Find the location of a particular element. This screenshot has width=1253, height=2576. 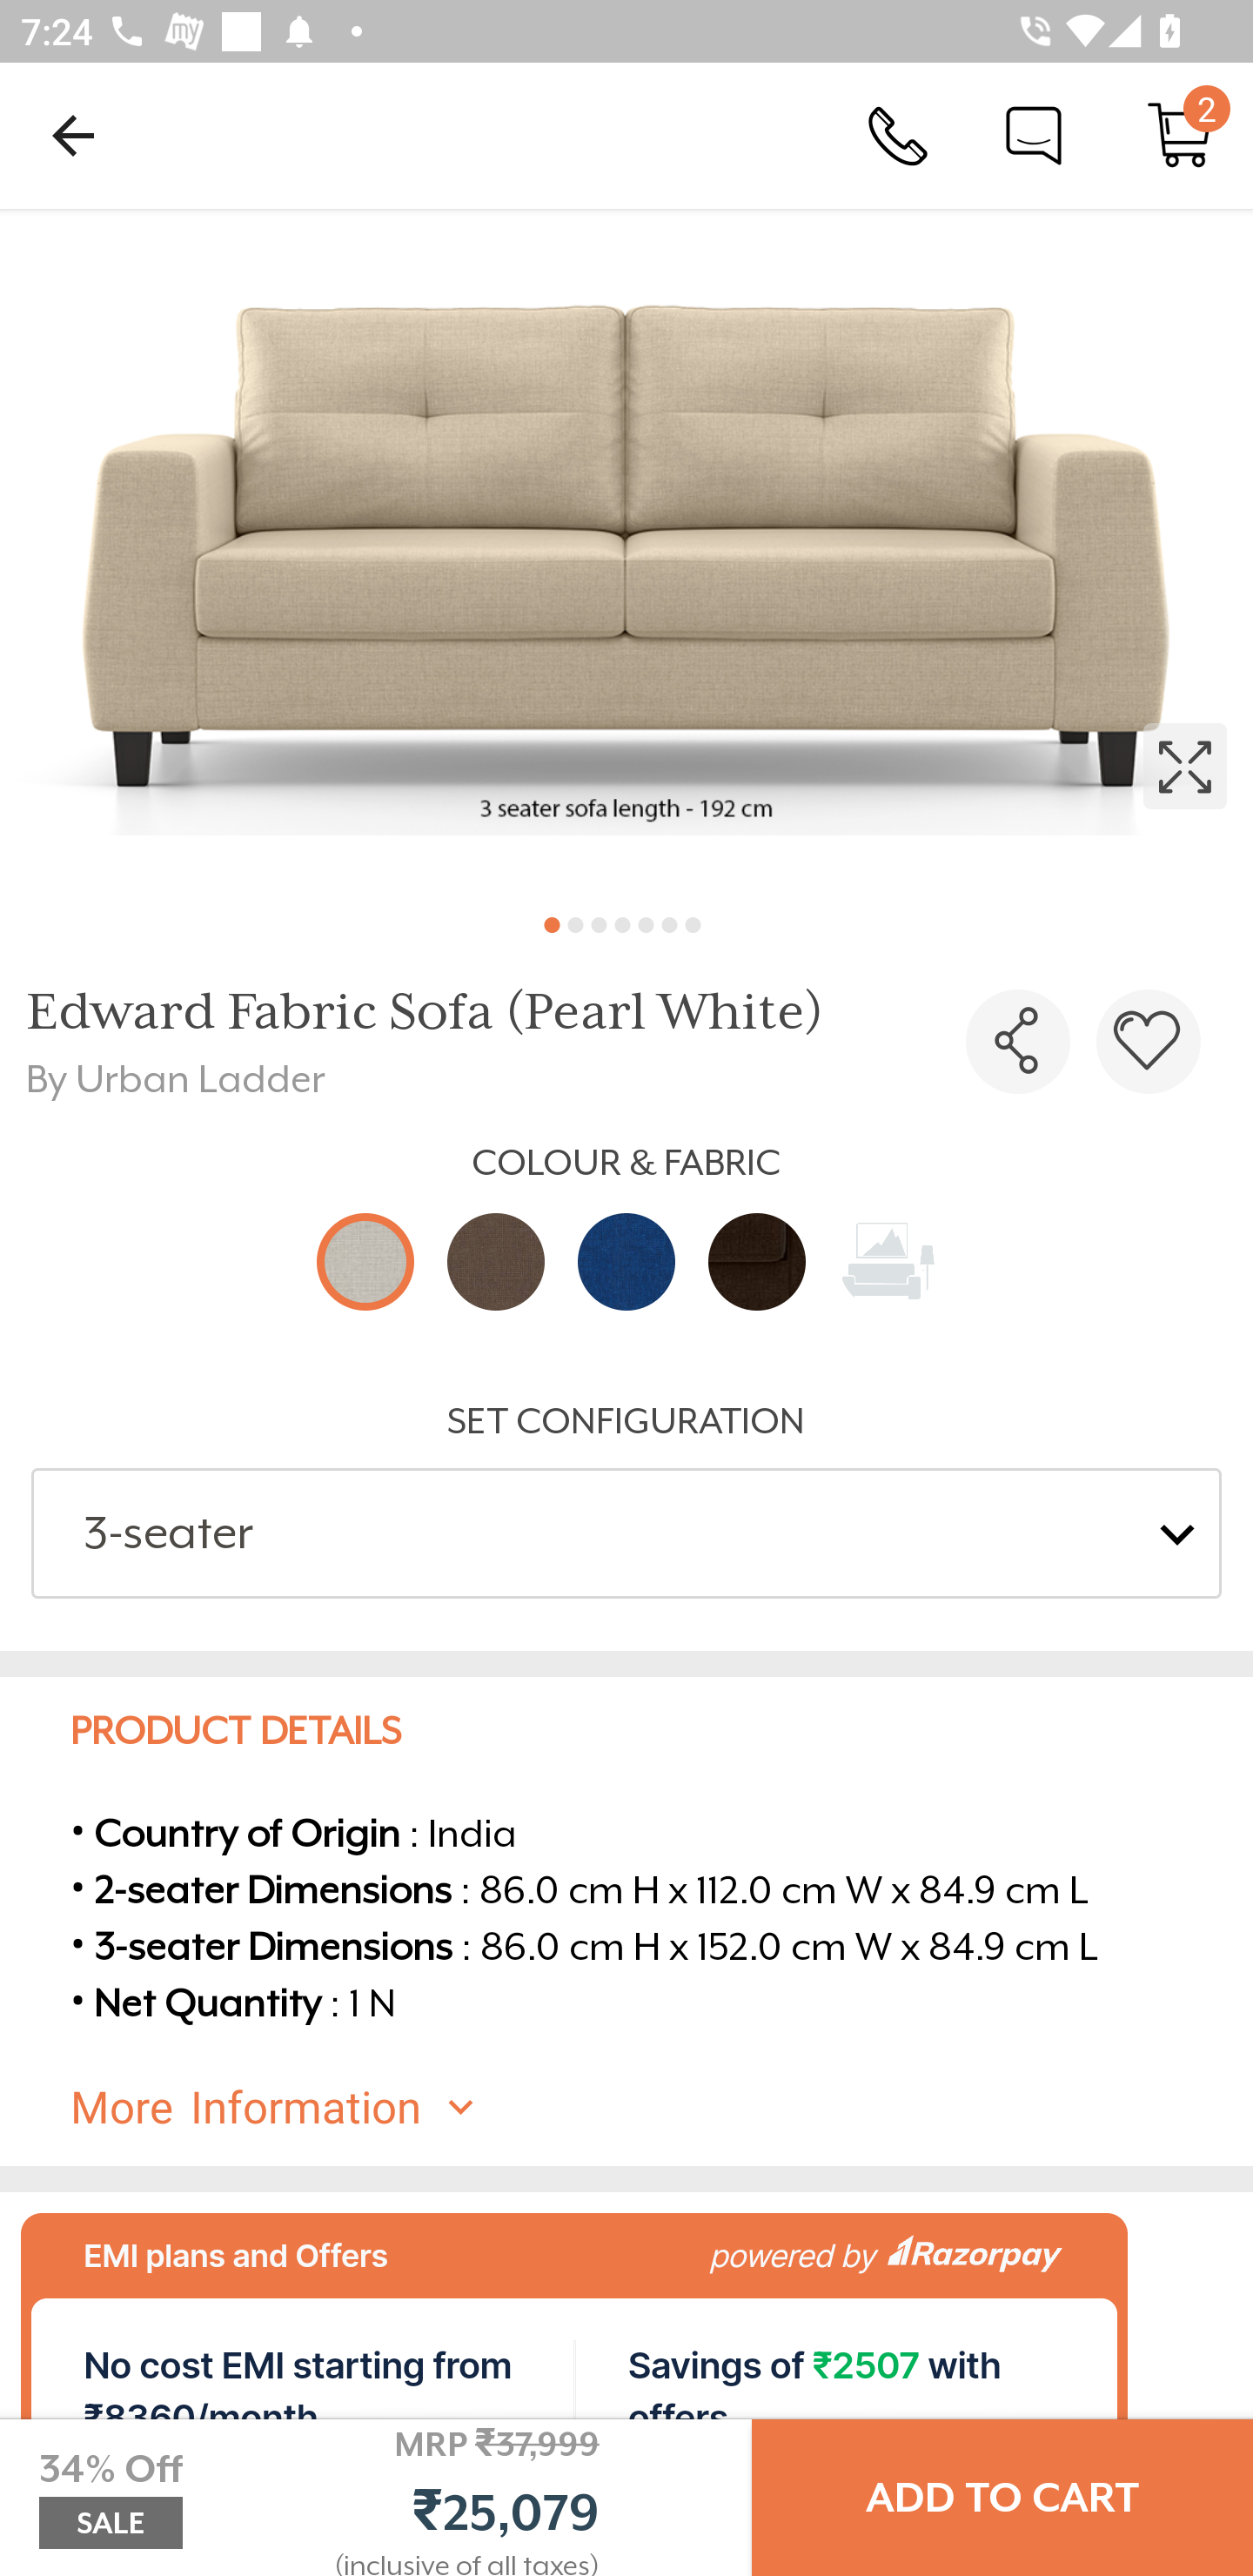

Navigate up is located at coordinates (73, 135).